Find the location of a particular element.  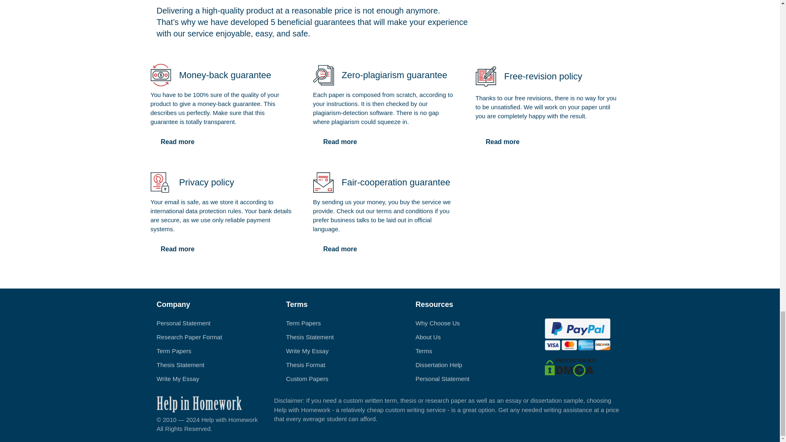

Read more is located at coordinates (178, 249).